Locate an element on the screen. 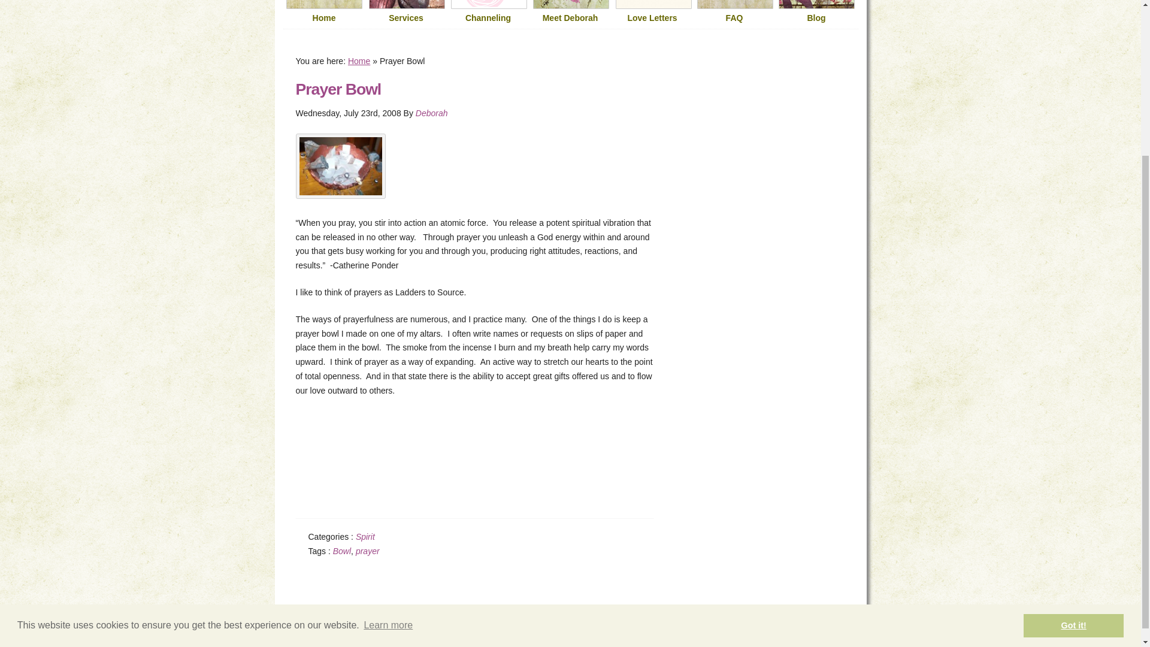 This screenshot has width=1150, height=647. prayer is located at coordinates (367, 551).